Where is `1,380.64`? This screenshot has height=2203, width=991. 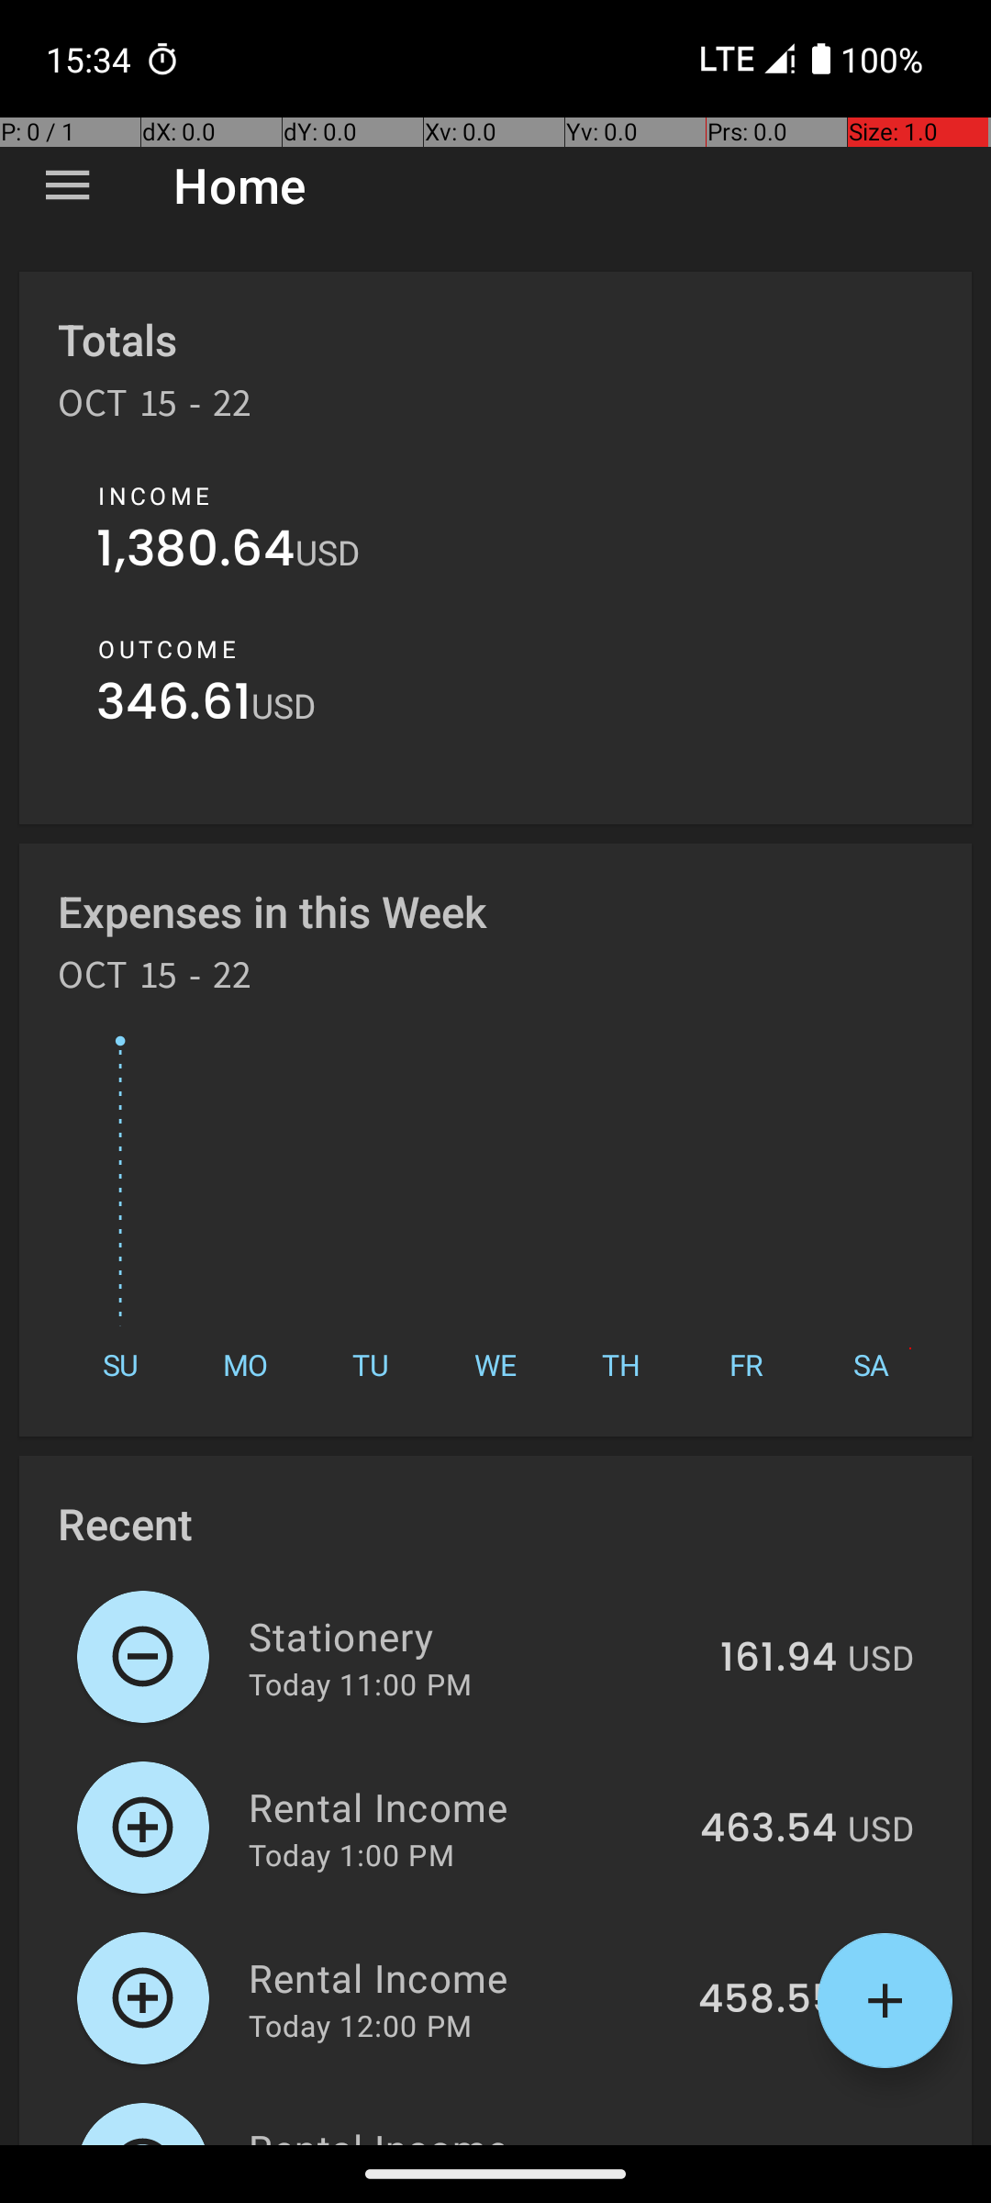
1,380.64 is located at coordinates (196, 553).